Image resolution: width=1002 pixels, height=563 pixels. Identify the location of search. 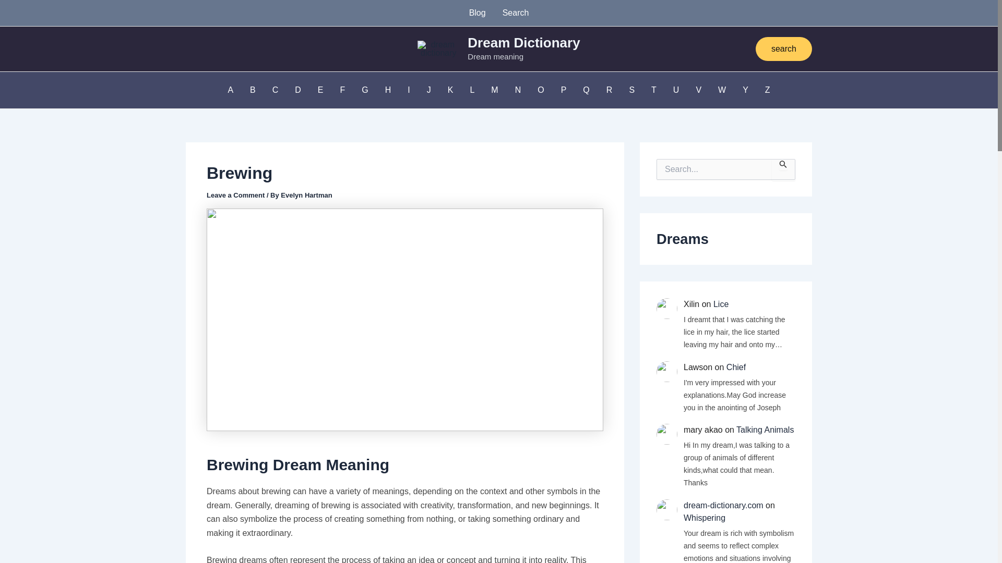
(783, 49).